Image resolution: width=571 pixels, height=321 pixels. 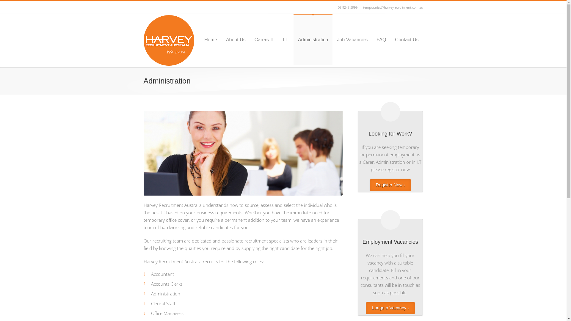 I want to click on Register Now, so click(x=390, y=185).